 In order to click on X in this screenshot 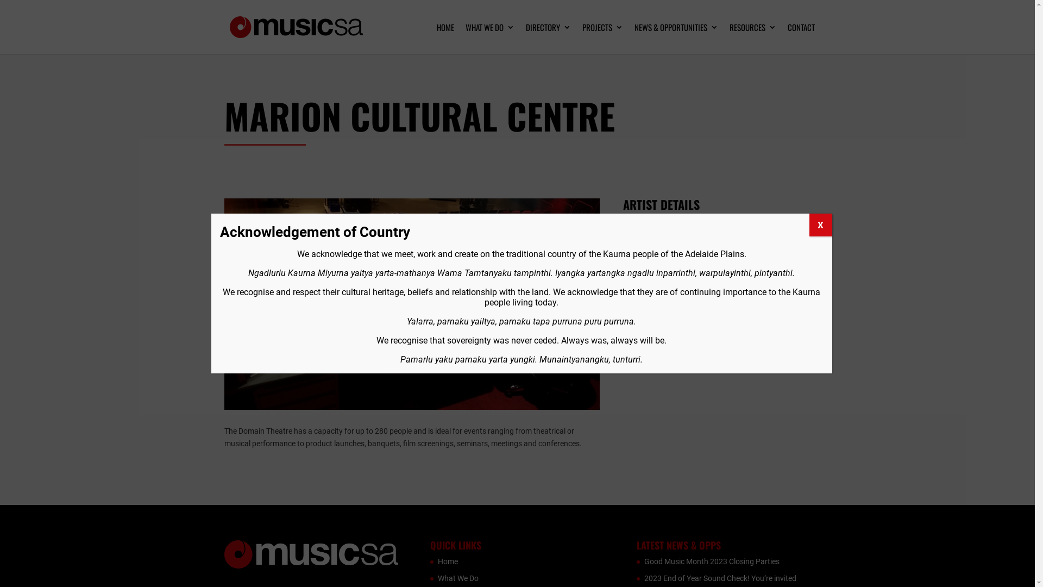, I will do `click(821, 225)`.